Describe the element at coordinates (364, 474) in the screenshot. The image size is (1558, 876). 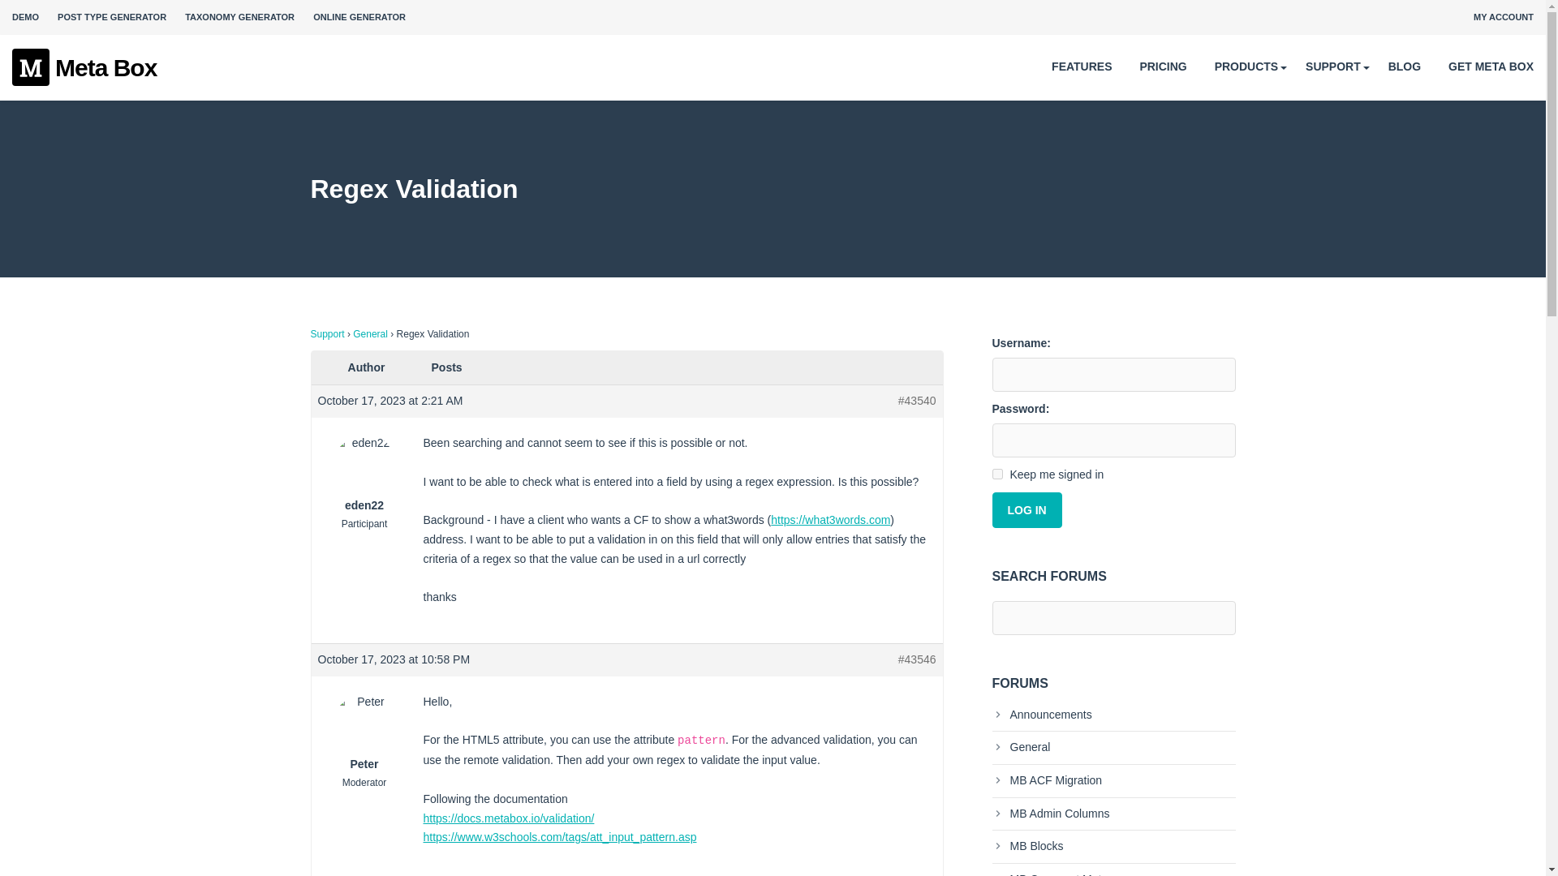
I see `View eden22's profile` at that location.